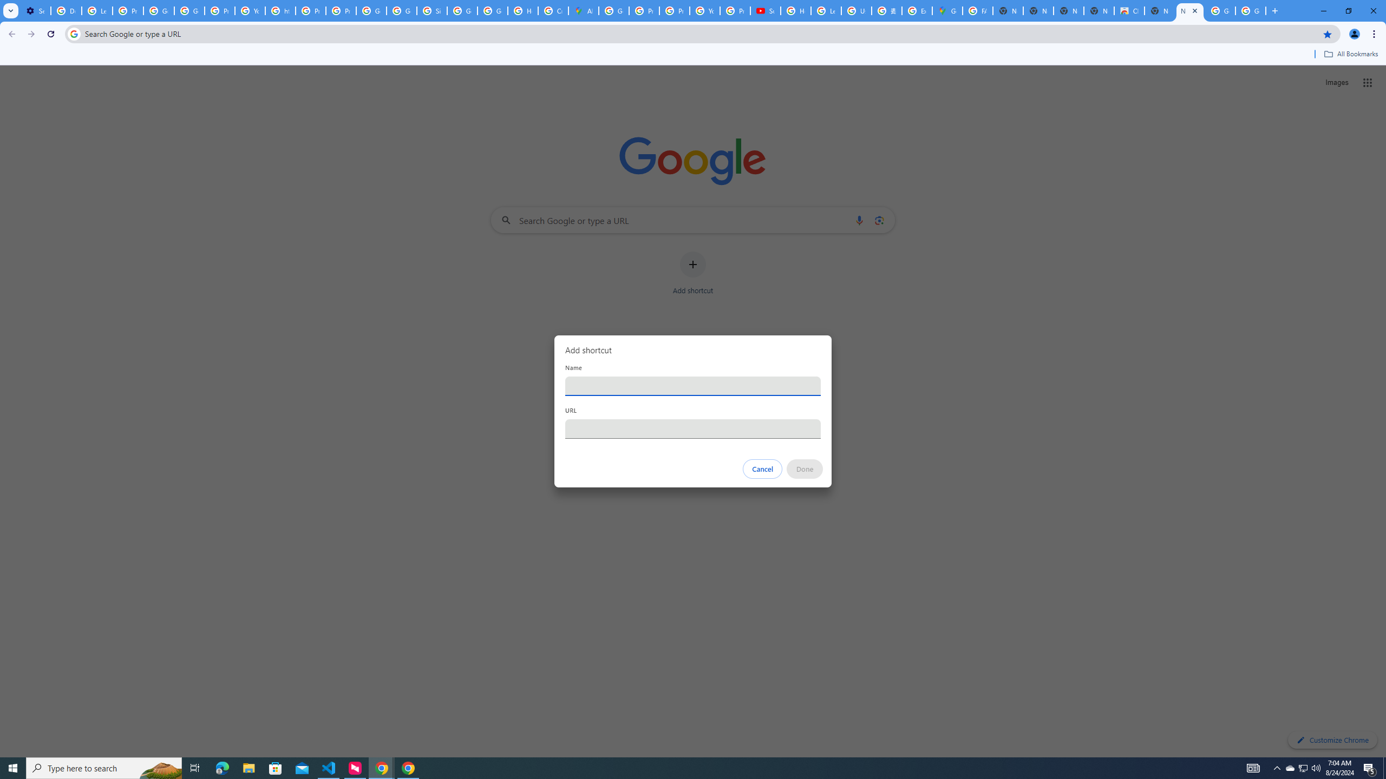 Image resolution: width=1386 pixels, height=779 pixels. Describe the element at coordinates (311, 11) in the screenshot. I see `Privacy Help Center - Policies Help` at that location.